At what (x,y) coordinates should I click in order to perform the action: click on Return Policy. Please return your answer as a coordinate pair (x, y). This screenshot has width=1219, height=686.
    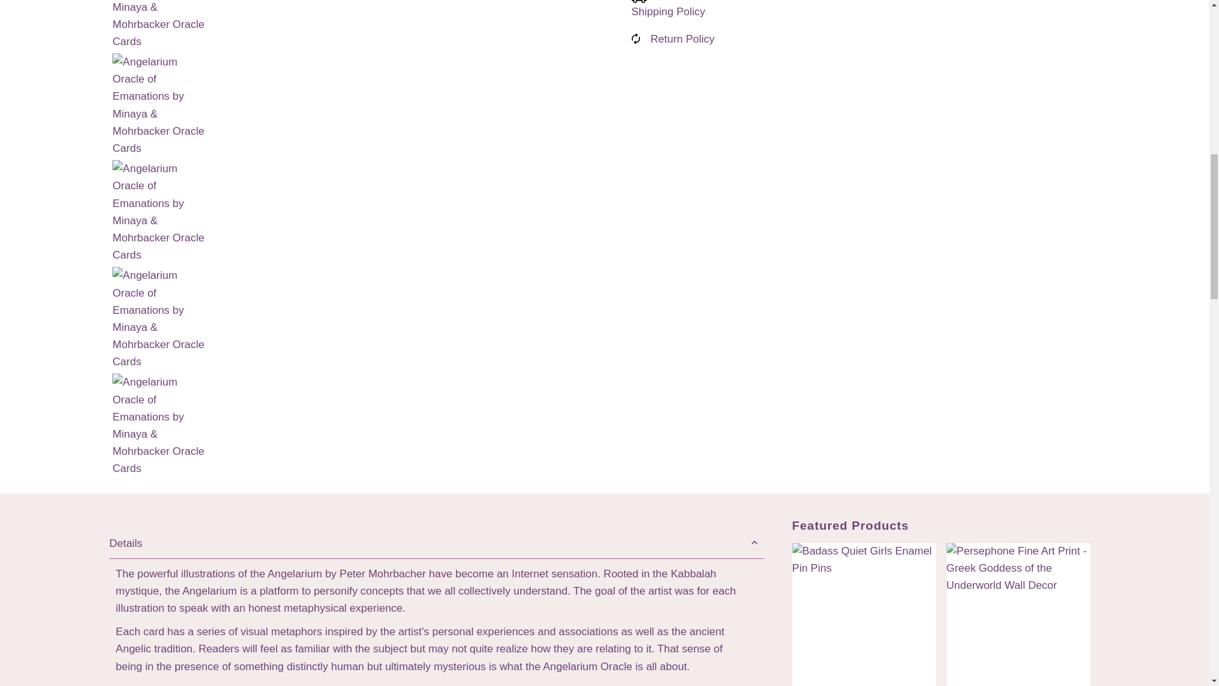
    Looking at the image, I should click on (682, 39).